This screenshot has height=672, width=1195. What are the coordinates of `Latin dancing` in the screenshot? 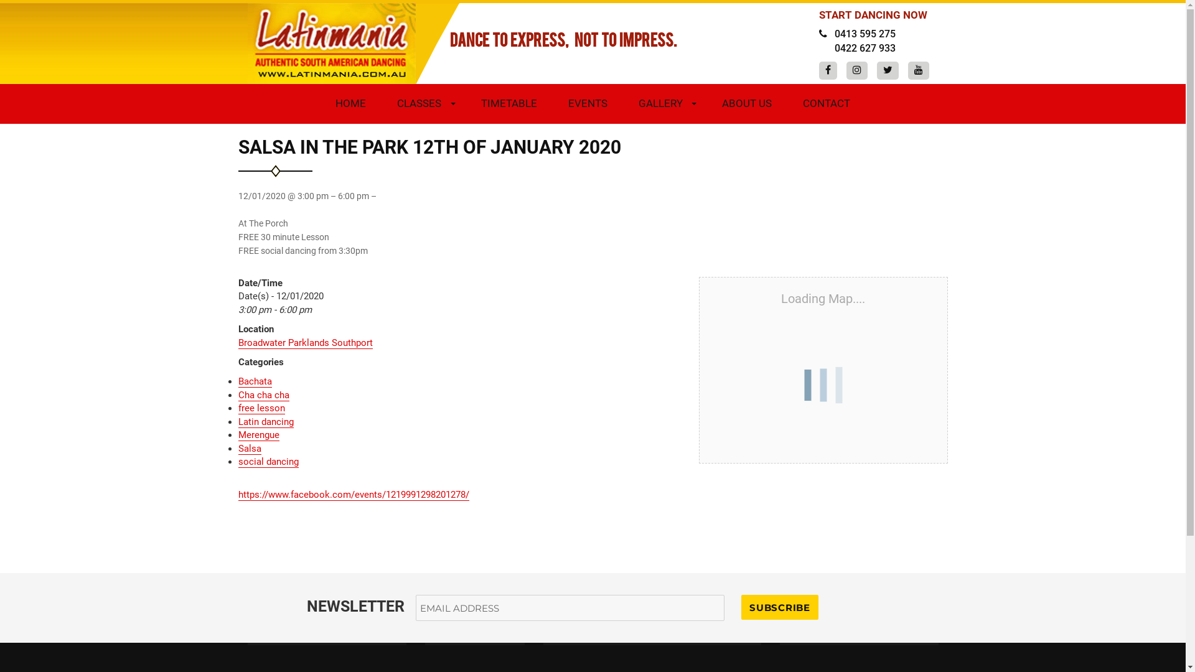 It's located at (265, 422).